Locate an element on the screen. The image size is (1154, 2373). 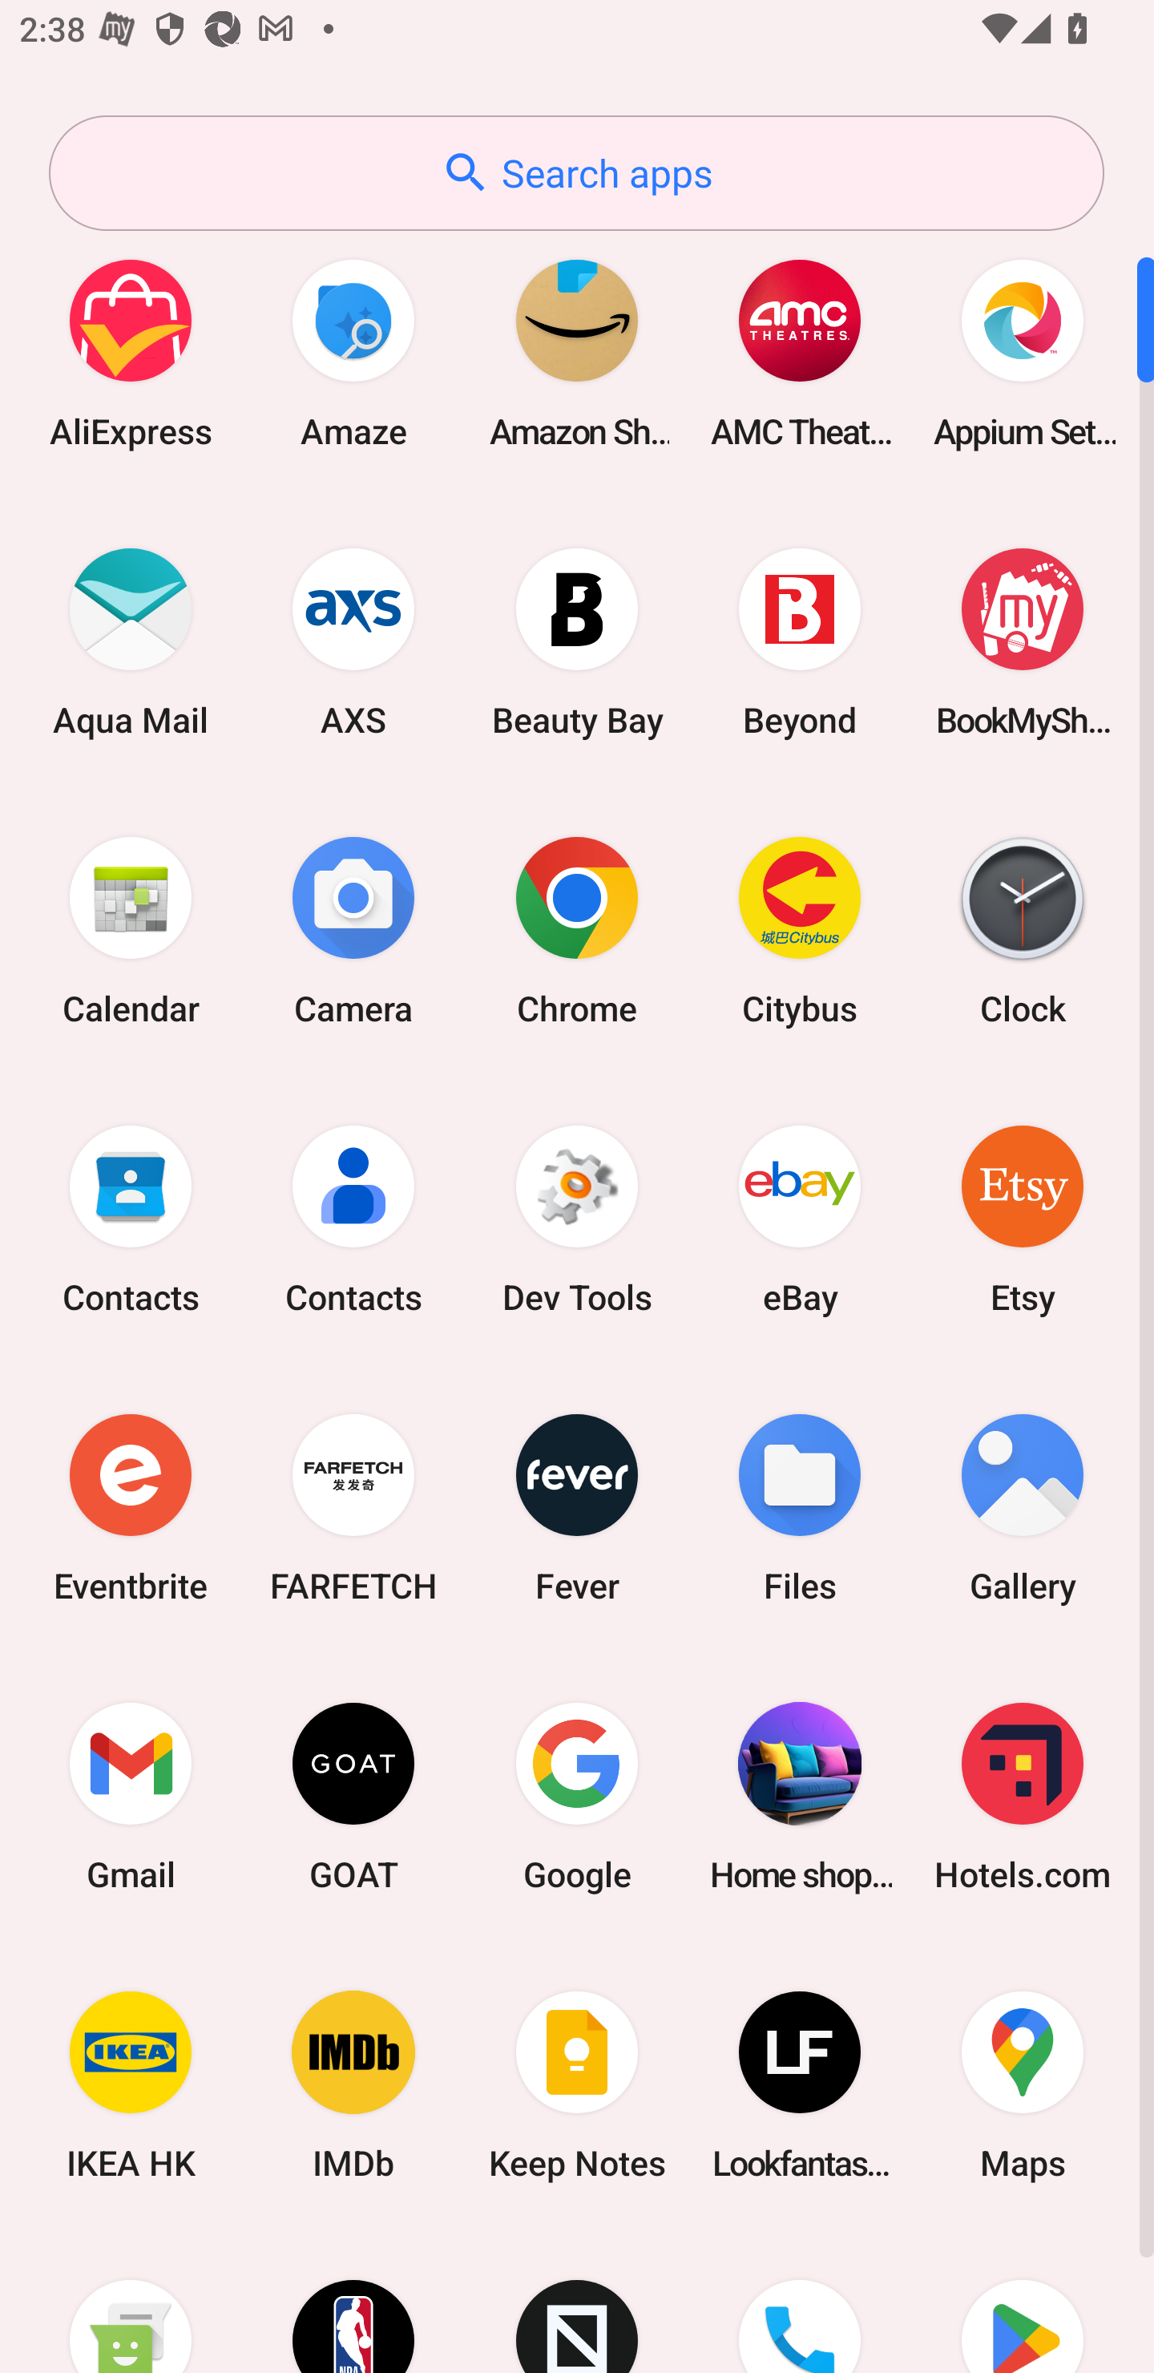
AMC Theatres is located at coordinates (800, 353).